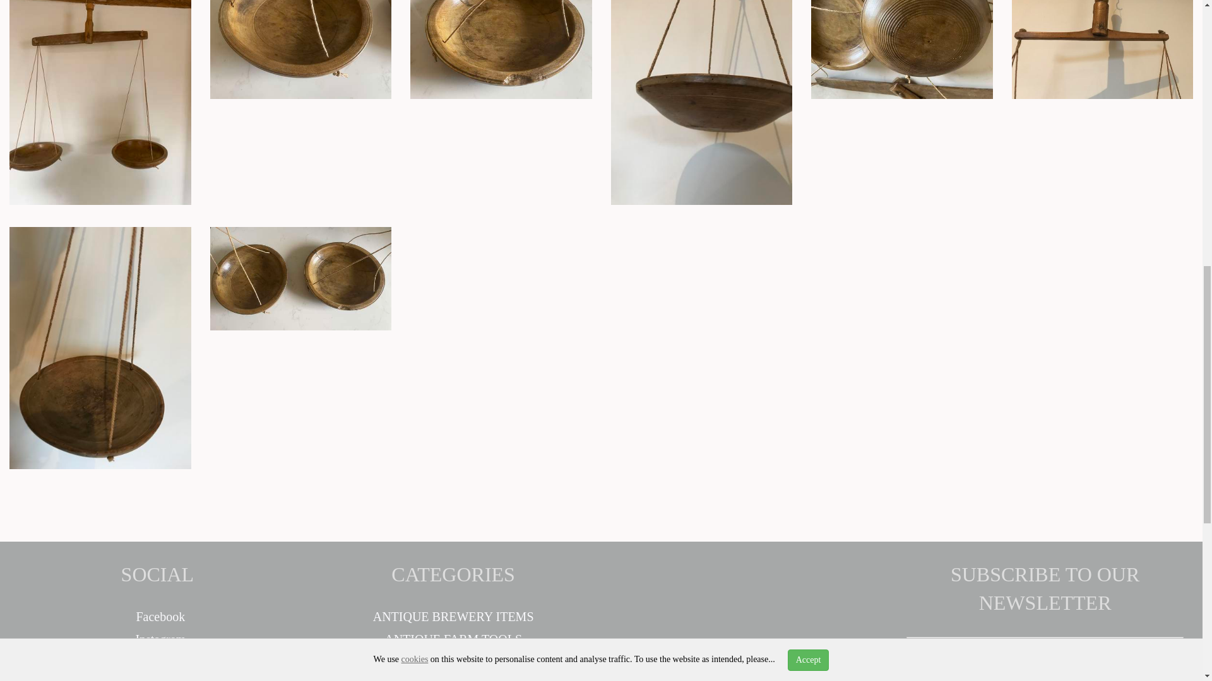 This screenshot has width=1212, height=681. Describe the element at coordinates (453, 639) in the screenshot. I see `ANTIQUE FARM TOOLS` at that location.